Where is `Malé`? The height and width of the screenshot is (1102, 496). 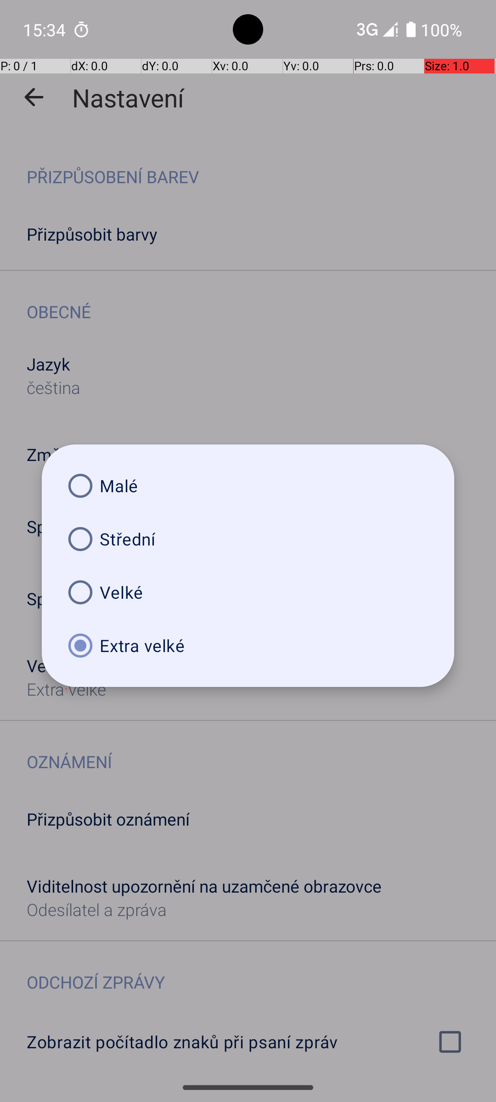 Malé is located at coordinates (248, 486).